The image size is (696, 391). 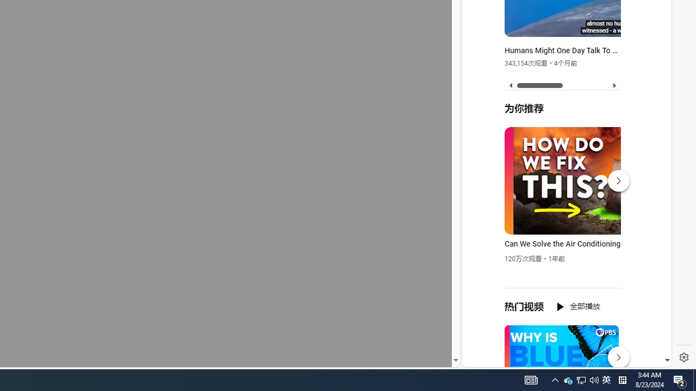 What do you see at coordinates (559, 358) in the screenshot?
I see `Class: dict_pnIcon rms_img` at bounding box center [559, 358].